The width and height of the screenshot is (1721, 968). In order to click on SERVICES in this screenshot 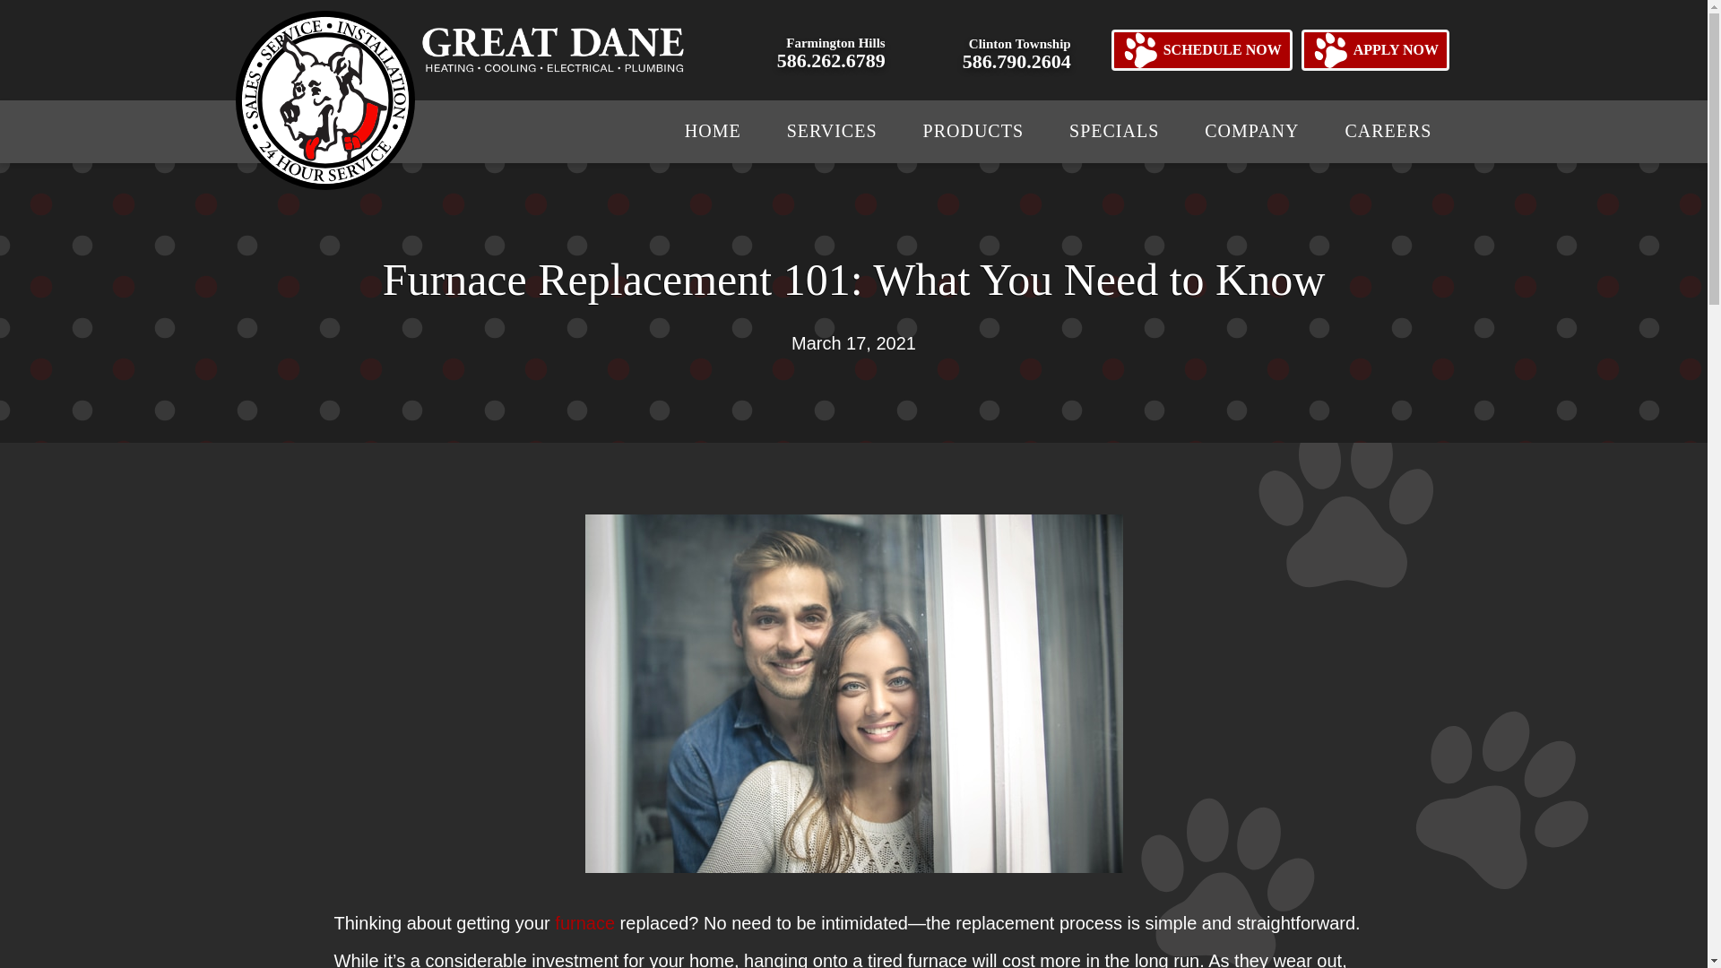, I will do `click(1201, 50)`.